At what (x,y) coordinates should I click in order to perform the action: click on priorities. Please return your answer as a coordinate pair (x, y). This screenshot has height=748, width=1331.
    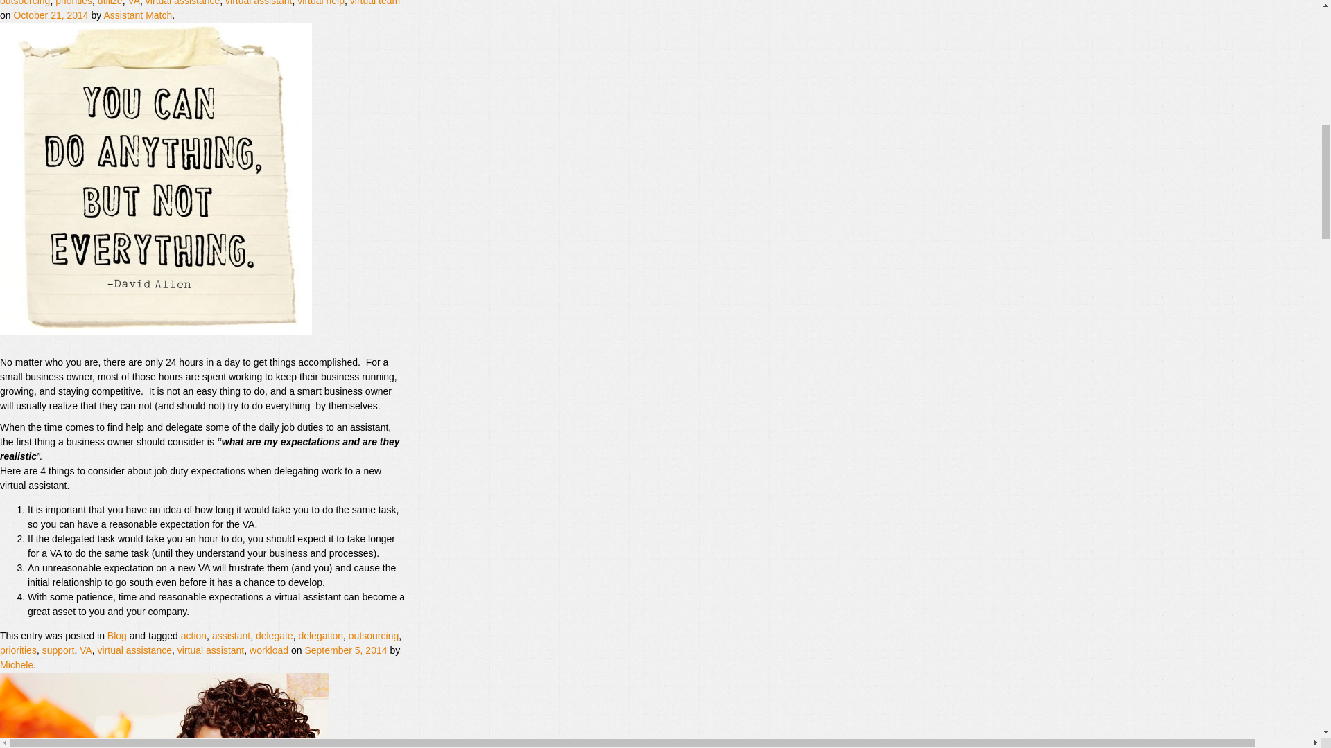
    Looking at the image, I should click on (73, 3).